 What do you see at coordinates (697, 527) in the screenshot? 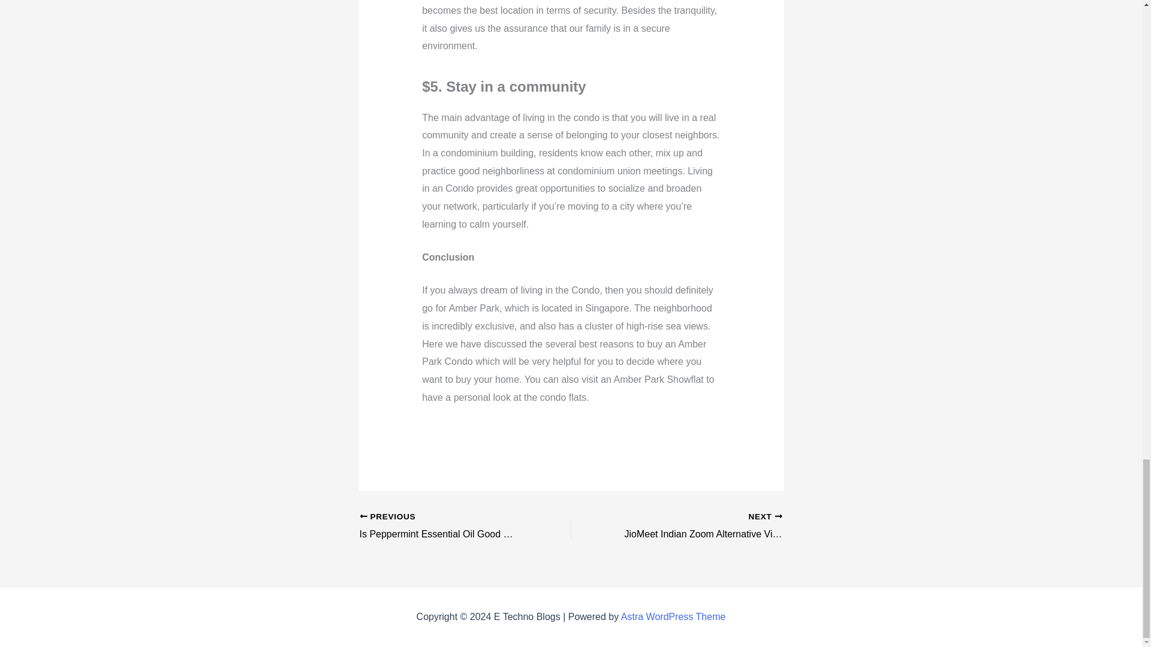
I see `JioMeet Indian Zoom Alternative Video Calling Apps` at bounding box center [697, 527].